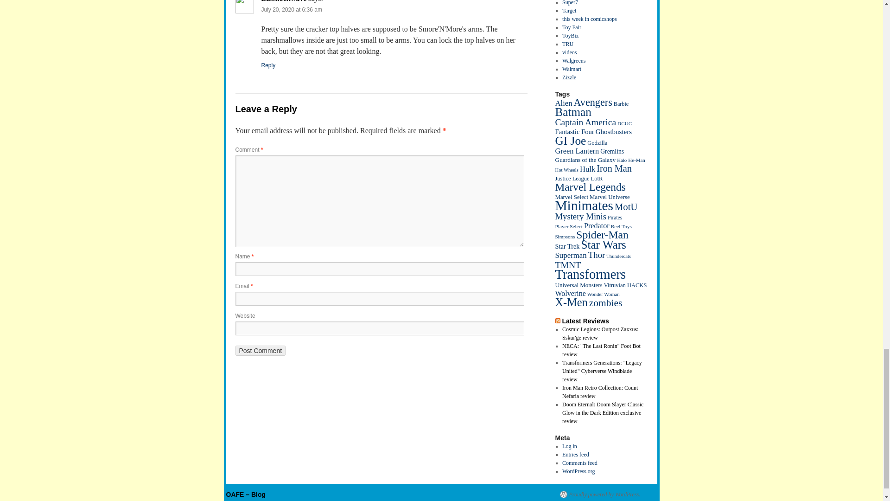 The height and width of the screenshot is (501, 890). I want to click on Post Comment, so click(261, 351).